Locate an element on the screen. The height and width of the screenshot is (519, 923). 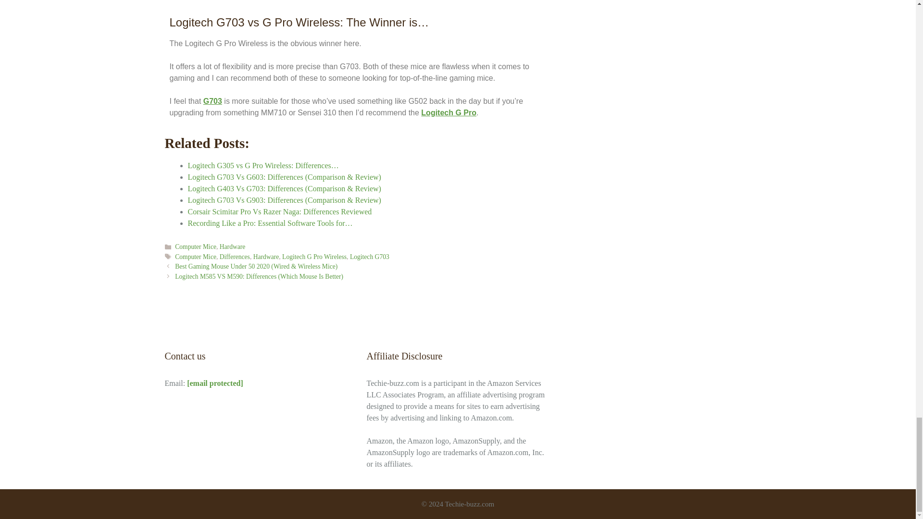
G703 is located at coordinates (212, 101).